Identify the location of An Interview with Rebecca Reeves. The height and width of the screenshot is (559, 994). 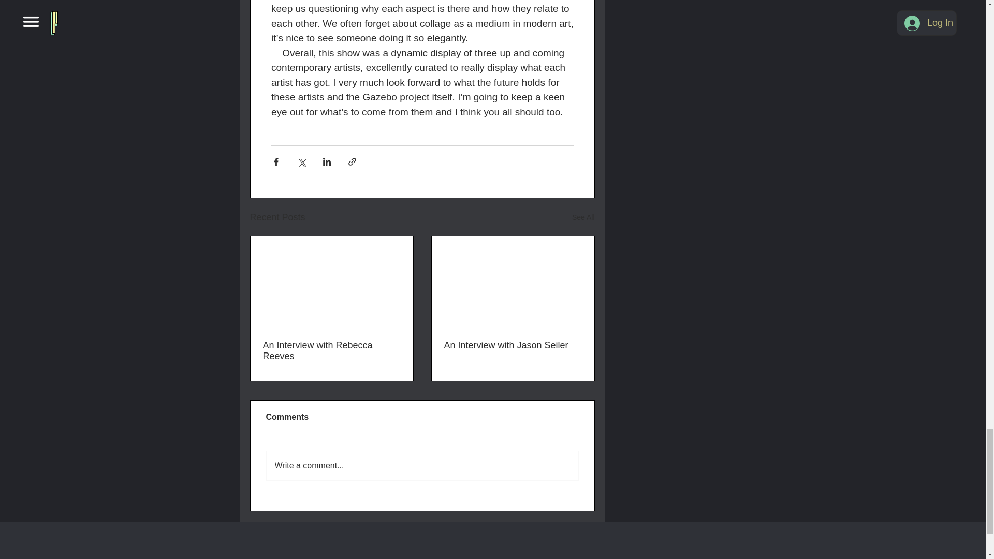
(331, 350).